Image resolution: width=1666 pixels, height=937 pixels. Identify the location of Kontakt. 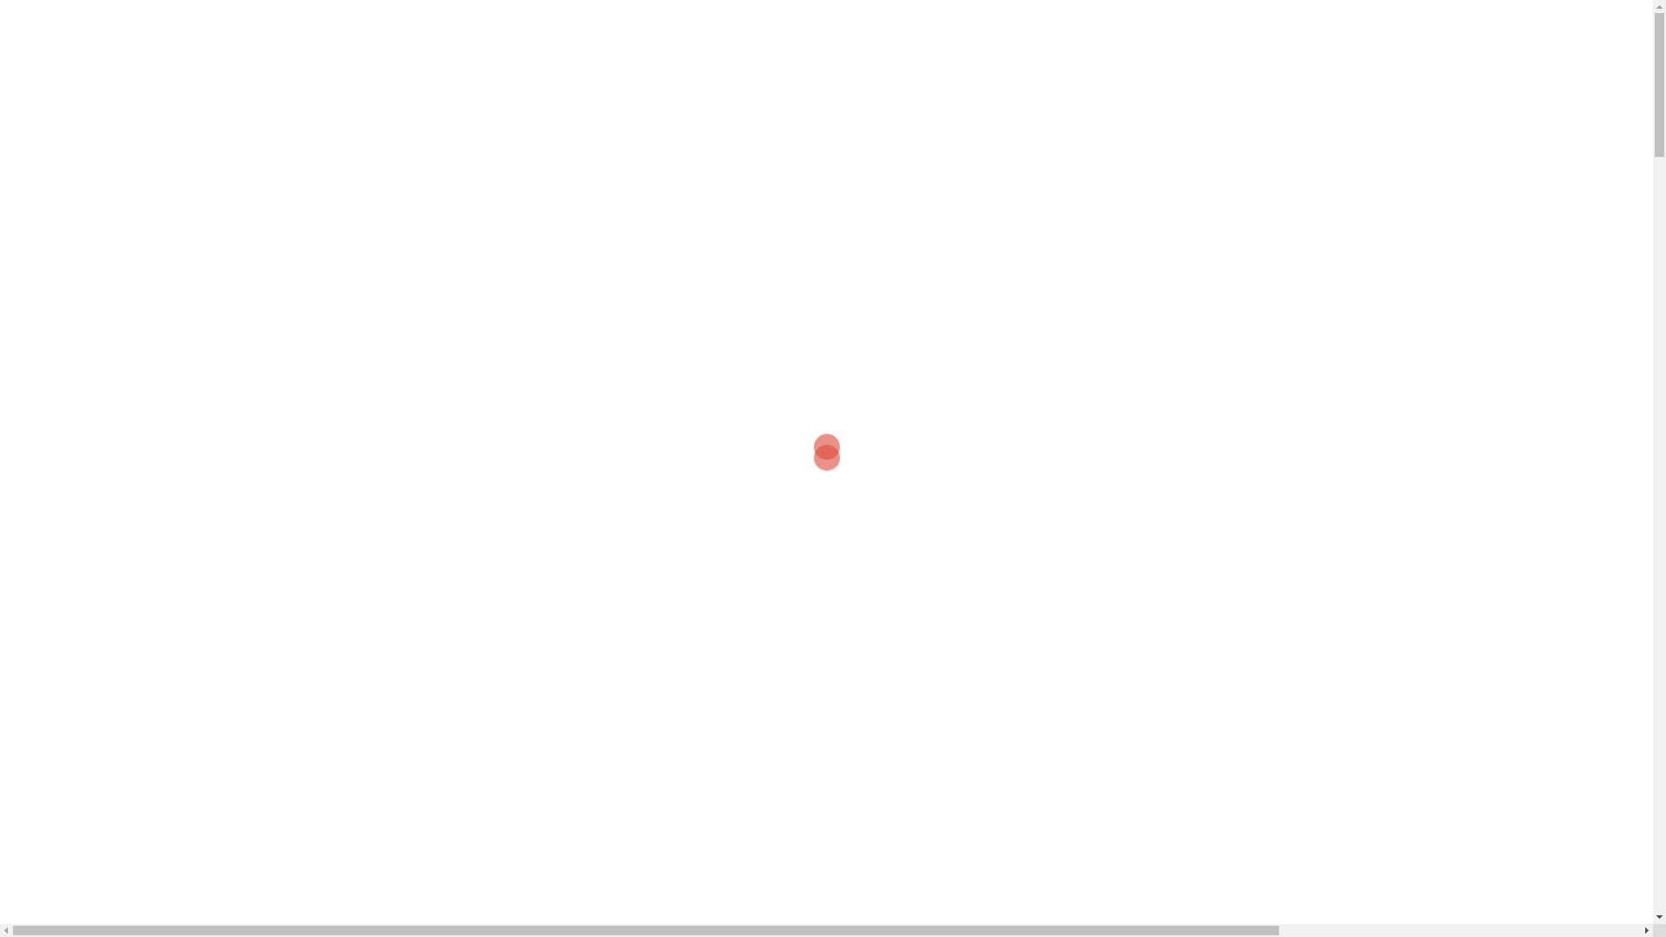
(1196, 25).